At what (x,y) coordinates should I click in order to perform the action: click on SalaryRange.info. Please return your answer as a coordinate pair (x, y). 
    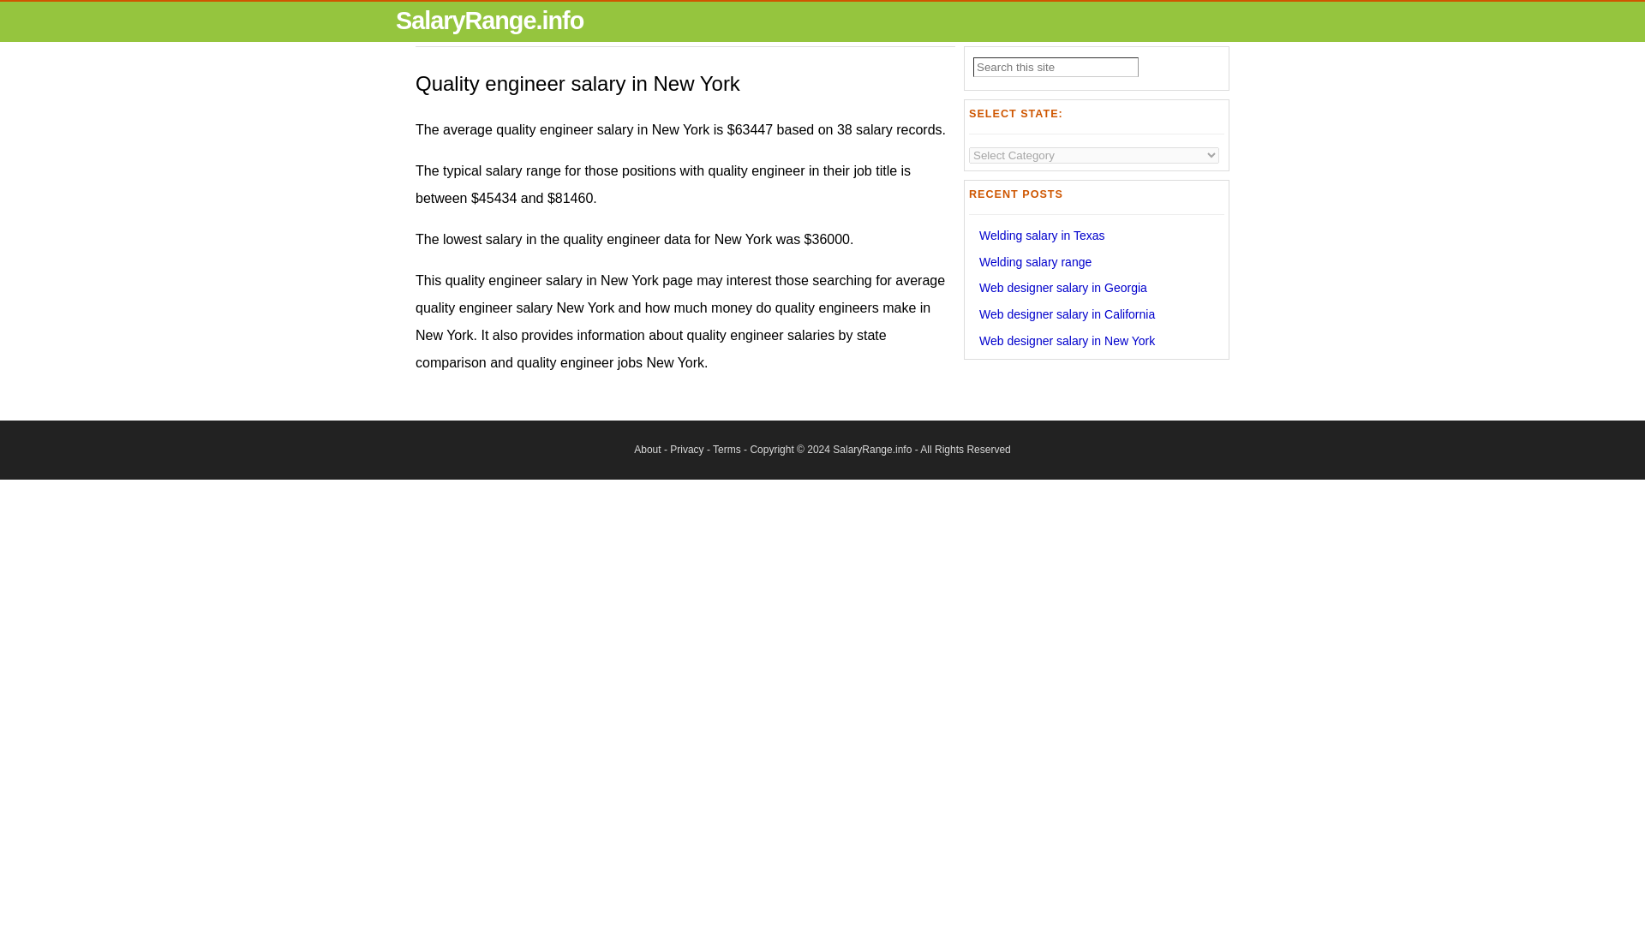
    Looking at the image, I should click on (871, 450).